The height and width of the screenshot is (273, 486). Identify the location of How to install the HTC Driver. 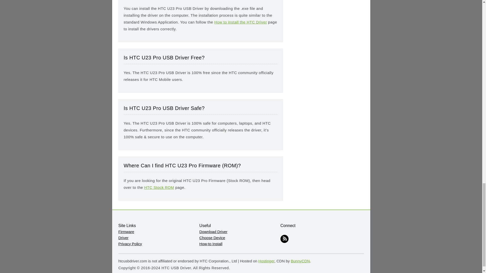
(240, 22).